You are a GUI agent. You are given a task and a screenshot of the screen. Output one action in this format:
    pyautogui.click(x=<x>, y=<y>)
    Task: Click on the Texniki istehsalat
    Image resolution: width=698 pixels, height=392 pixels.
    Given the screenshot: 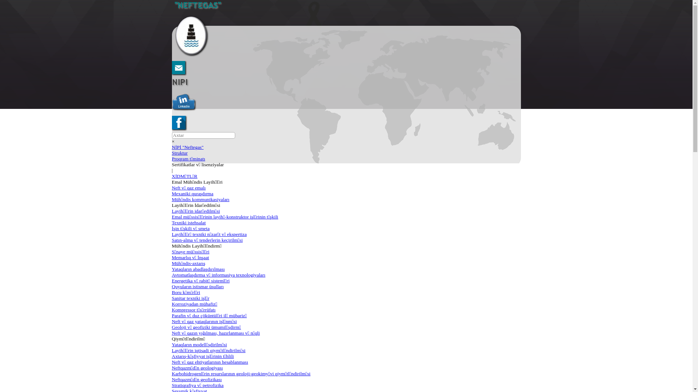 What is the action you would take?
    pyautogui.click(x=188, y=223)
    